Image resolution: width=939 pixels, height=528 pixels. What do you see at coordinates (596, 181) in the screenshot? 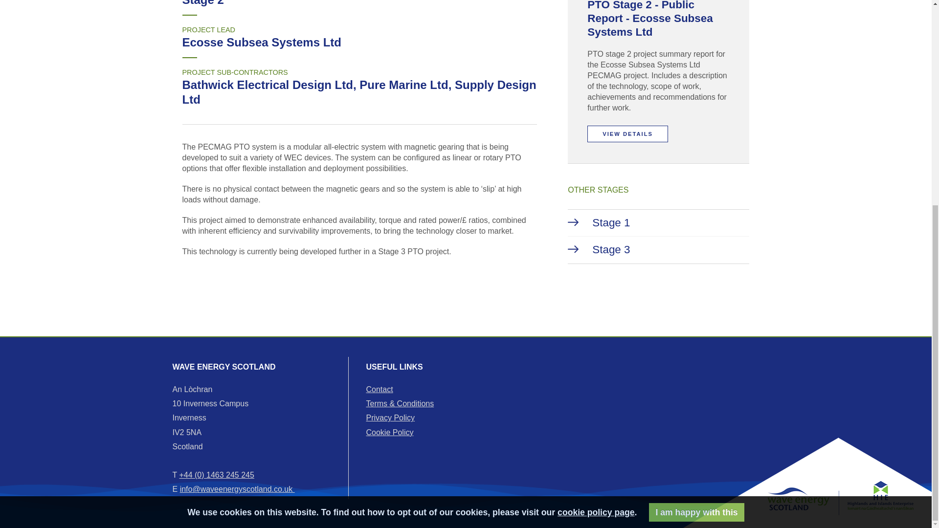
I see `cookie policy page` at bounding box center [596, 181].